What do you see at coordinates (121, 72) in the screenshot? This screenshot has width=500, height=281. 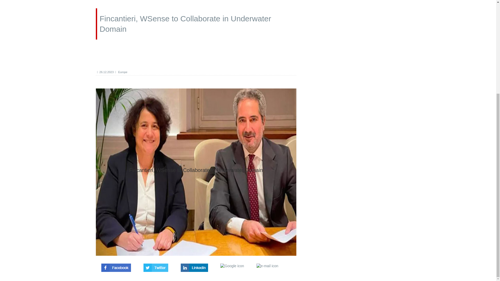 I see `Europe` at bounding box center [121, 72].